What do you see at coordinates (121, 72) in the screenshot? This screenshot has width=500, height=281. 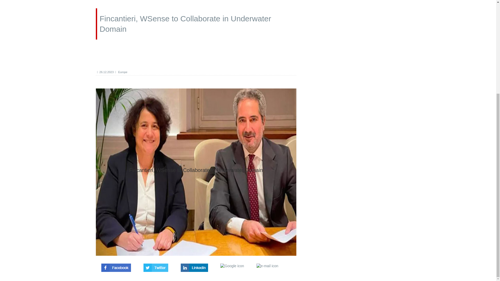 I see `Europe` at bounding box center [121, 72].